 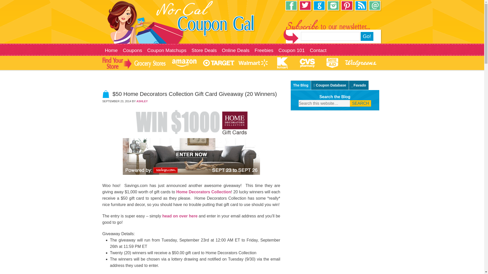 What do you see at coordinates (204, 50) in the screenshot?
I see `Store Deals` at bounding box center [204, 50].